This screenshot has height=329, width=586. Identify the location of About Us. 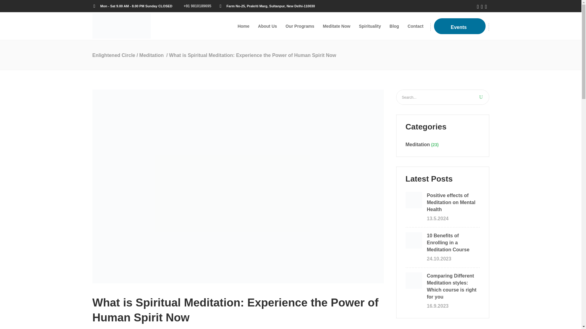
(267, 26).